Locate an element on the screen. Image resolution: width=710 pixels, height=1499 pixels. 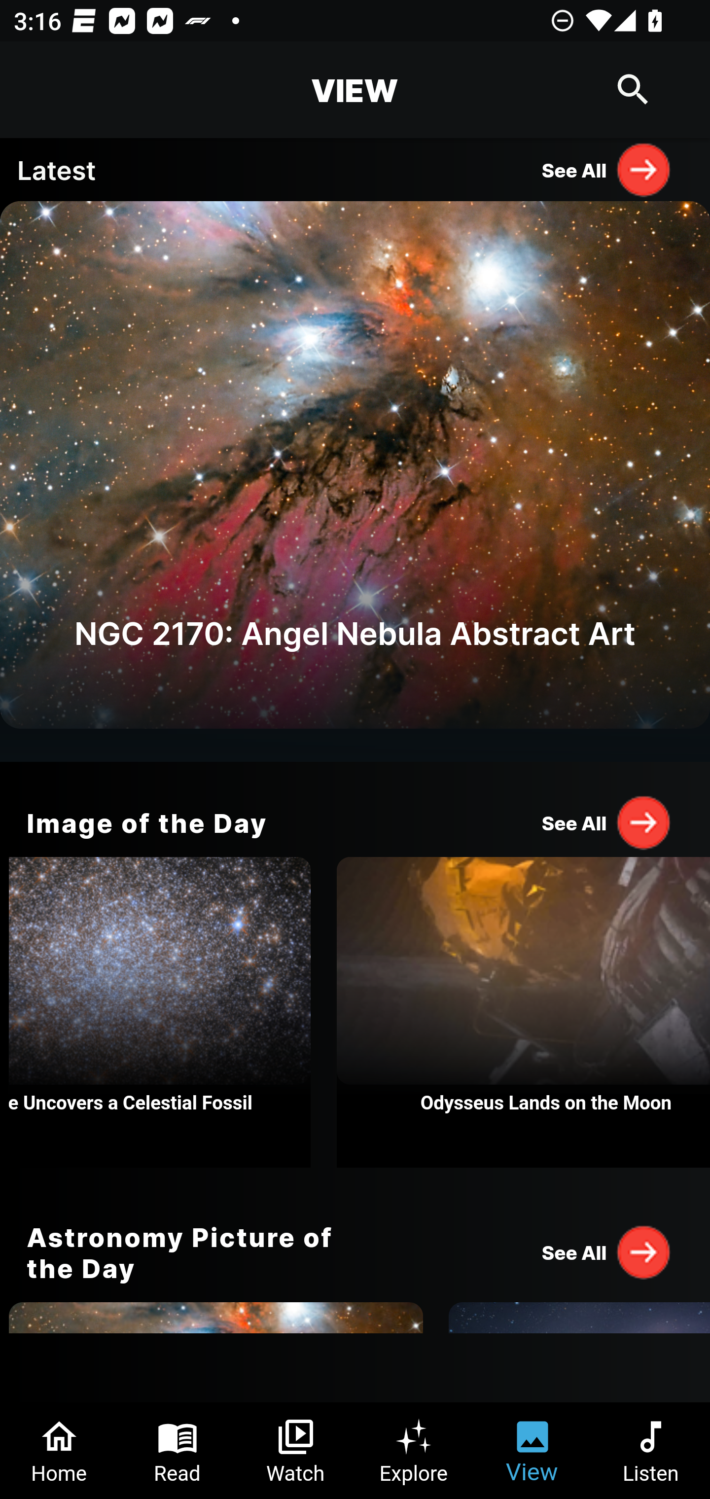
NGC 2170: Angel Nebula Abstract Art
Hello World is located at coordinates (355, 481).